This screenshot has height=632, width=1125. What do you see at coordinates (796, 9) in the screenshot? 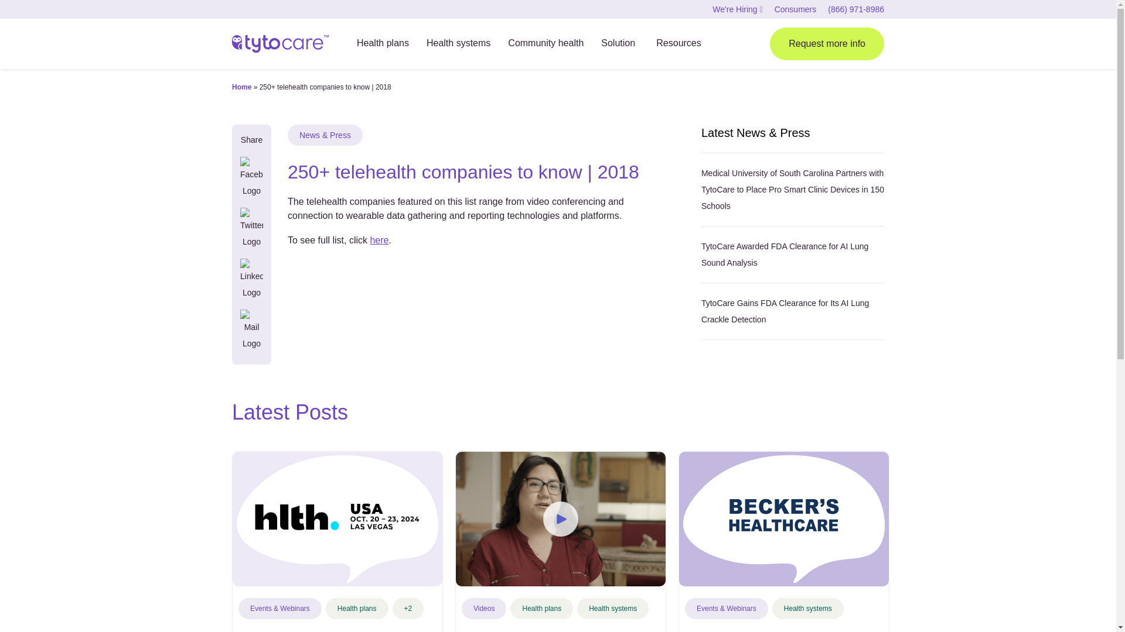
I see `Consumers` at bounding box center [796, 9].